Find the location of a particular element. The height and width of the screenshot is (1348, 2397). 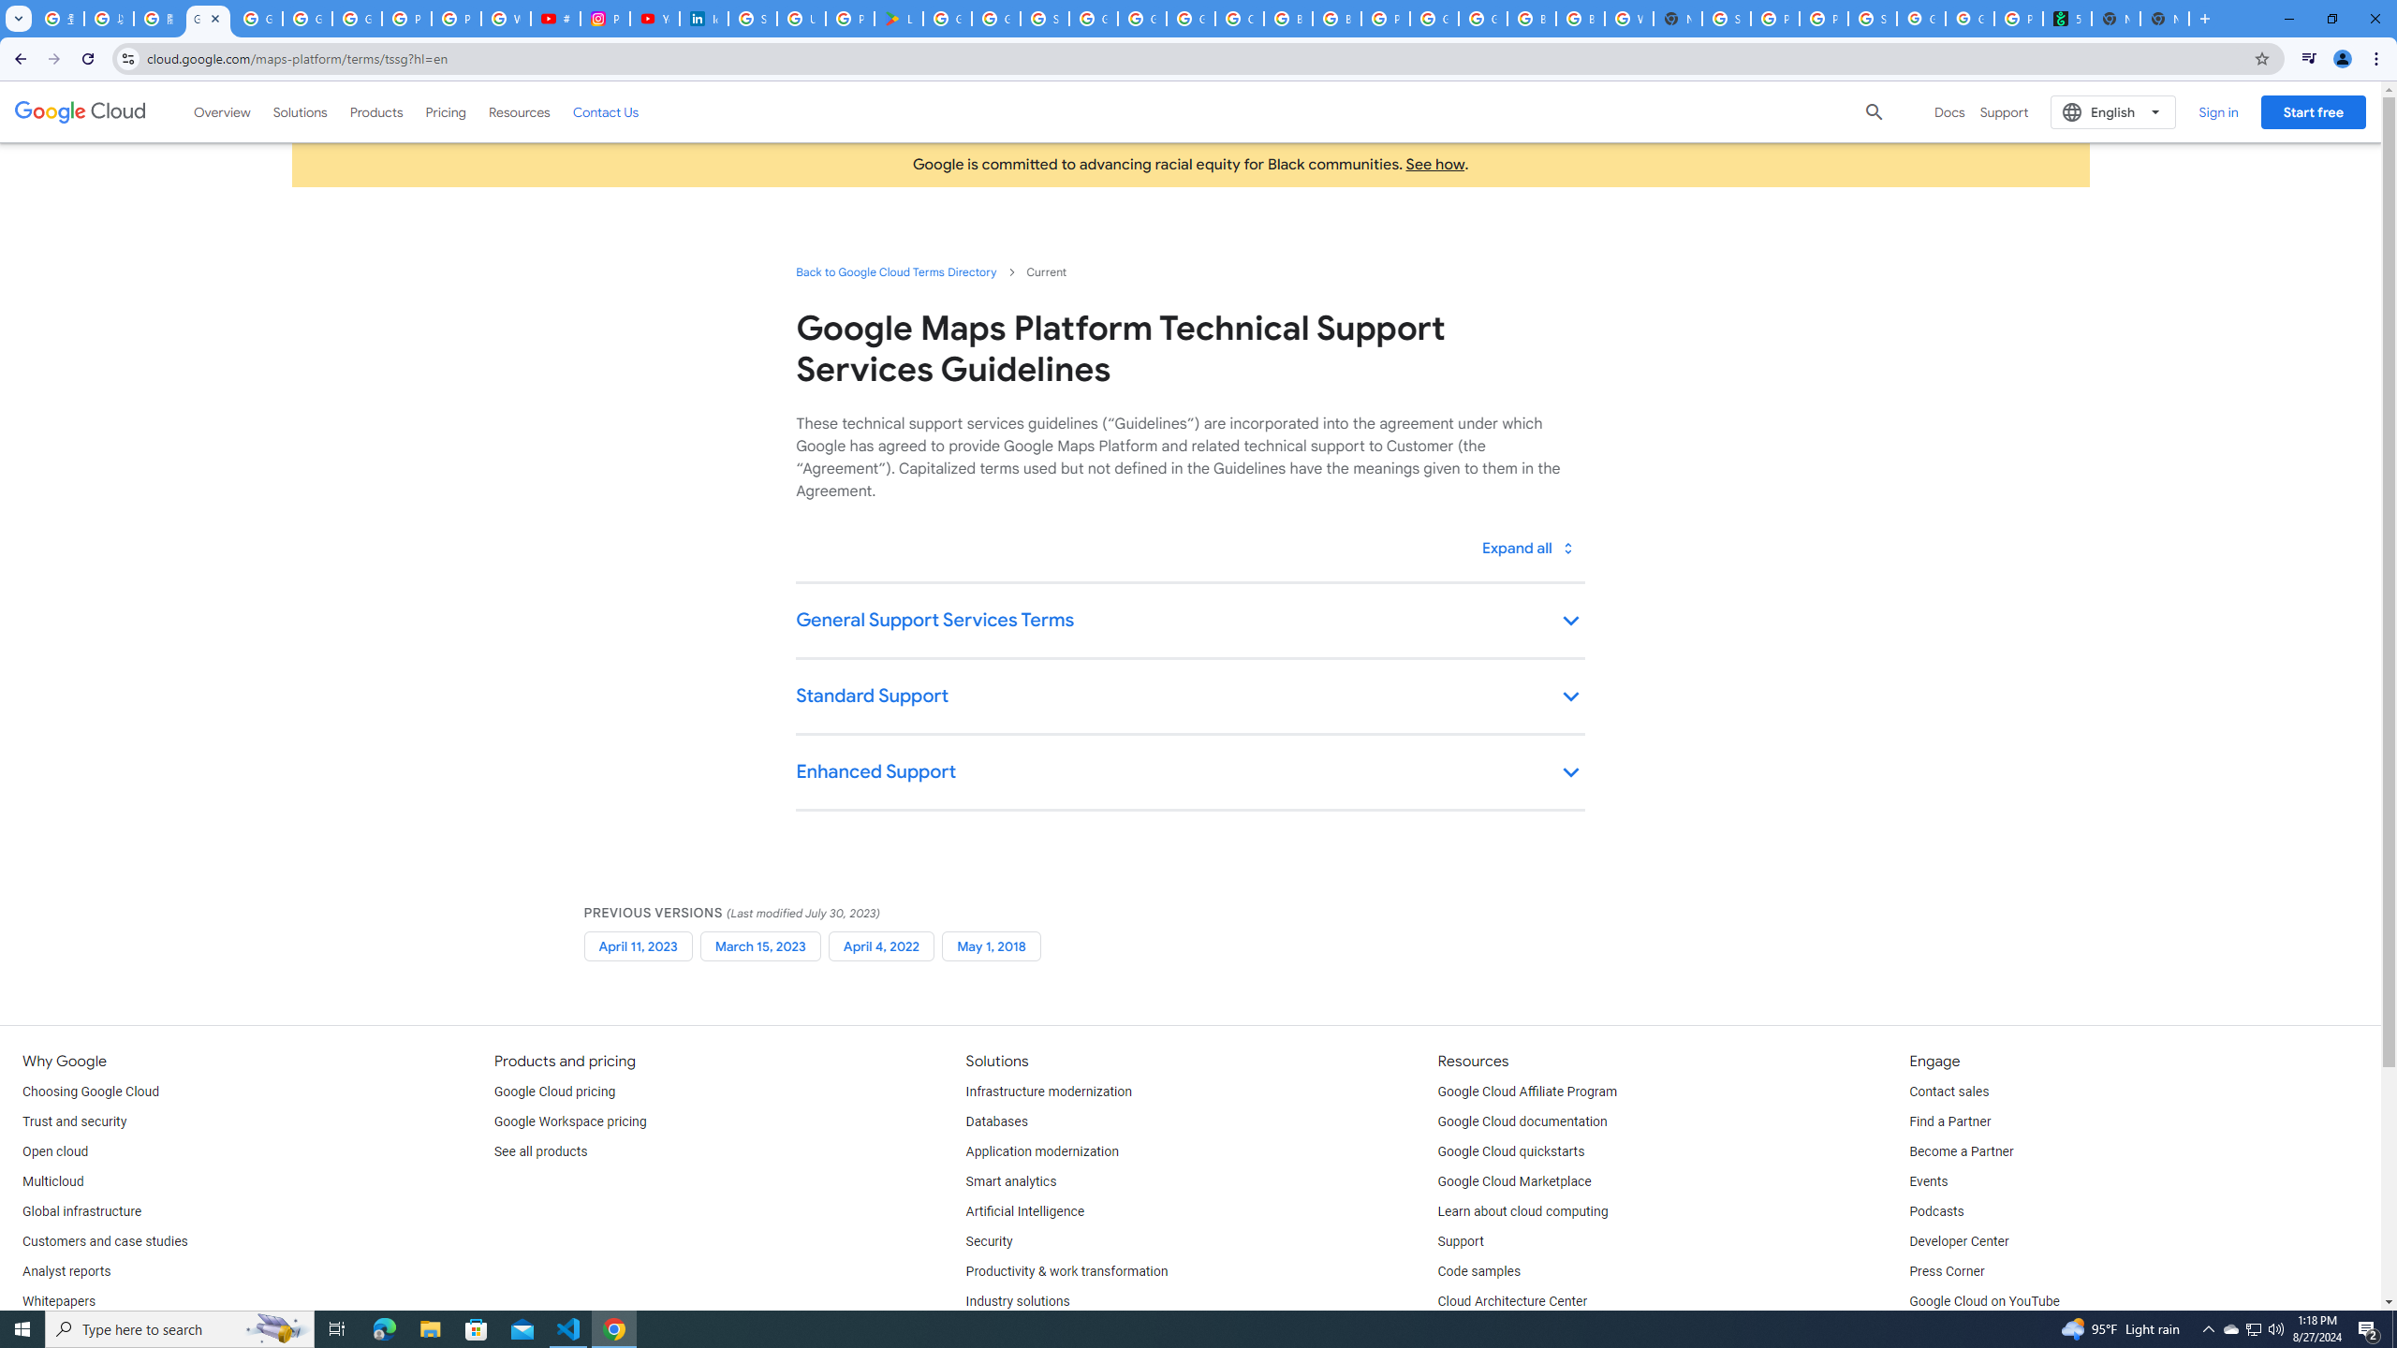

Multicloud is located at coordinates (52, 1181).